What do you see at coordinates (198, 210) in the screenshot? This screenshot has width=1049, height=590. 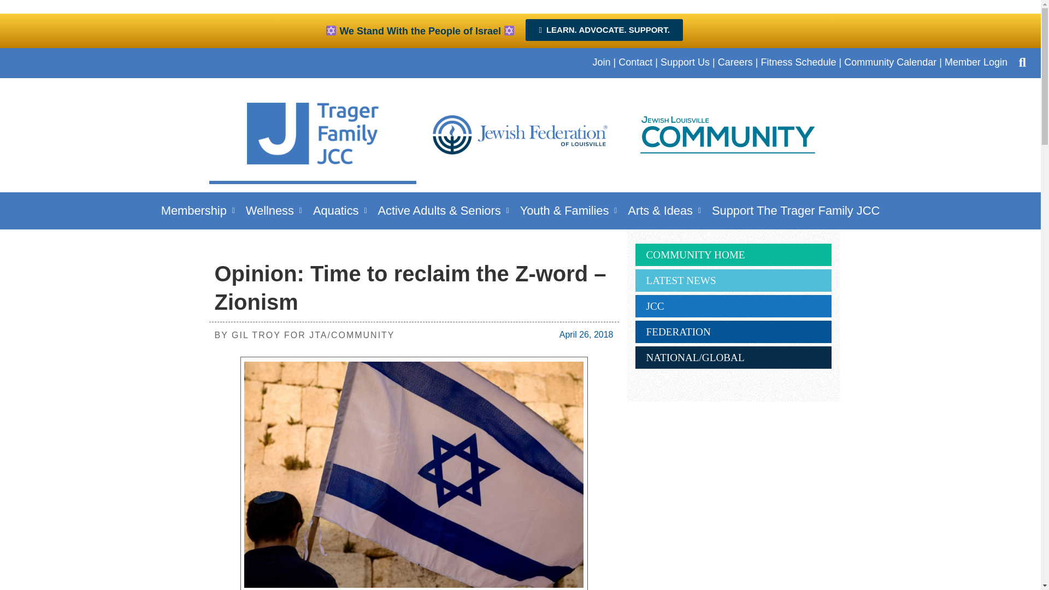 I see `Membership` at bounding box center [198, 210].